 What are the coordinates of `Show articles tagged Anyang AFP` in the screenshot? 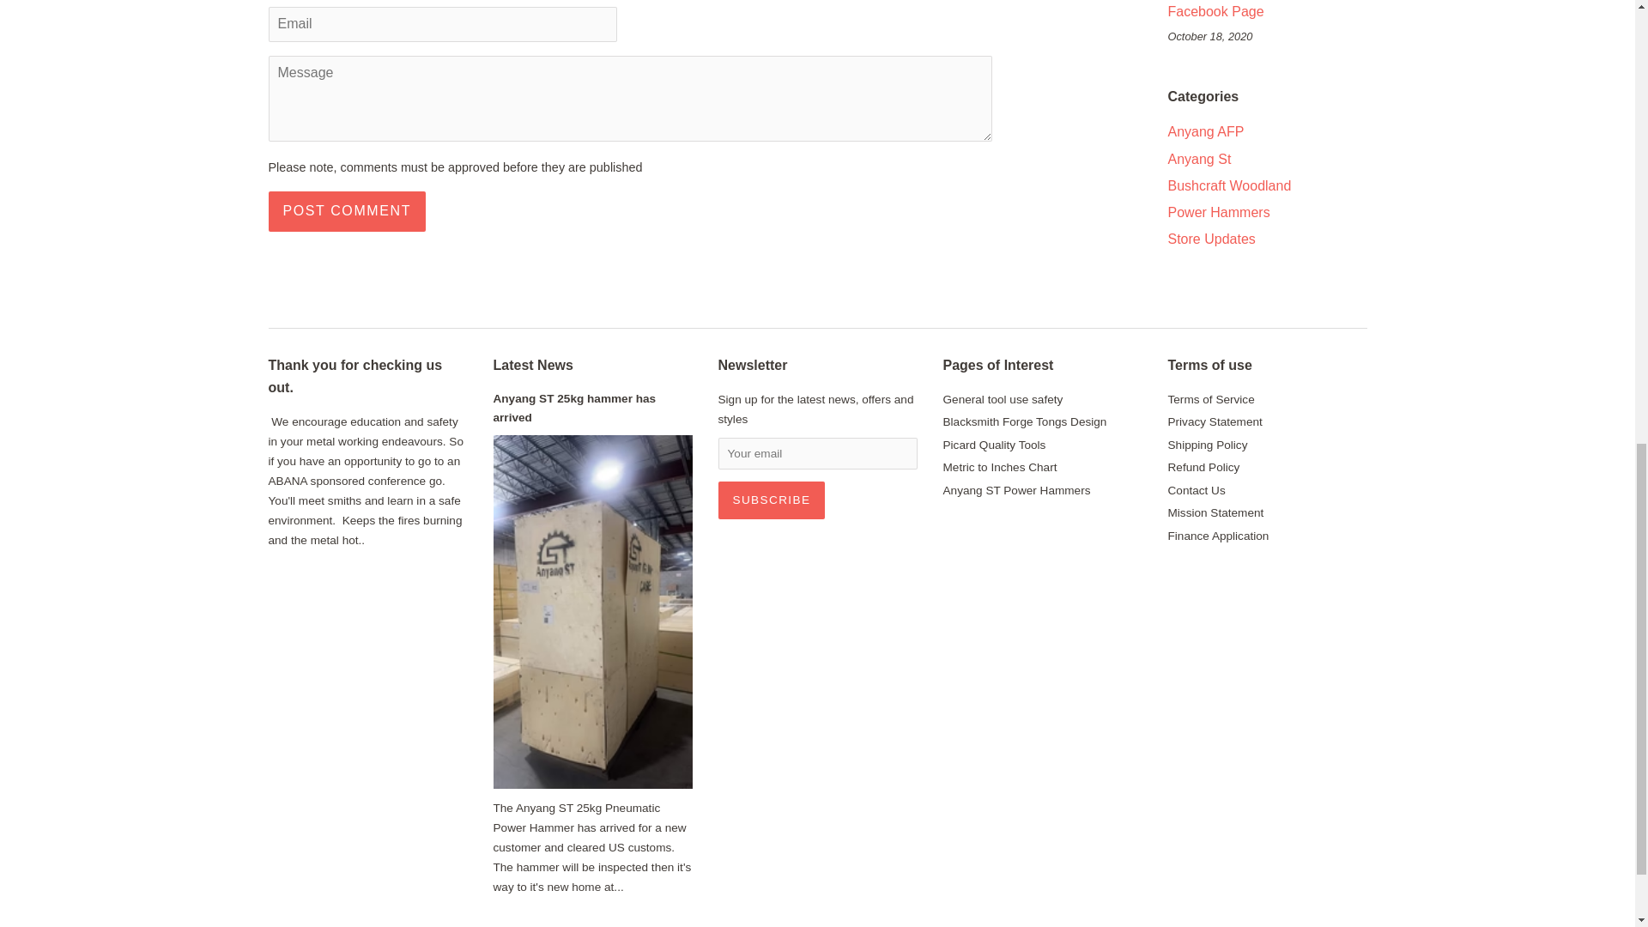 It's located at (1205, 131).